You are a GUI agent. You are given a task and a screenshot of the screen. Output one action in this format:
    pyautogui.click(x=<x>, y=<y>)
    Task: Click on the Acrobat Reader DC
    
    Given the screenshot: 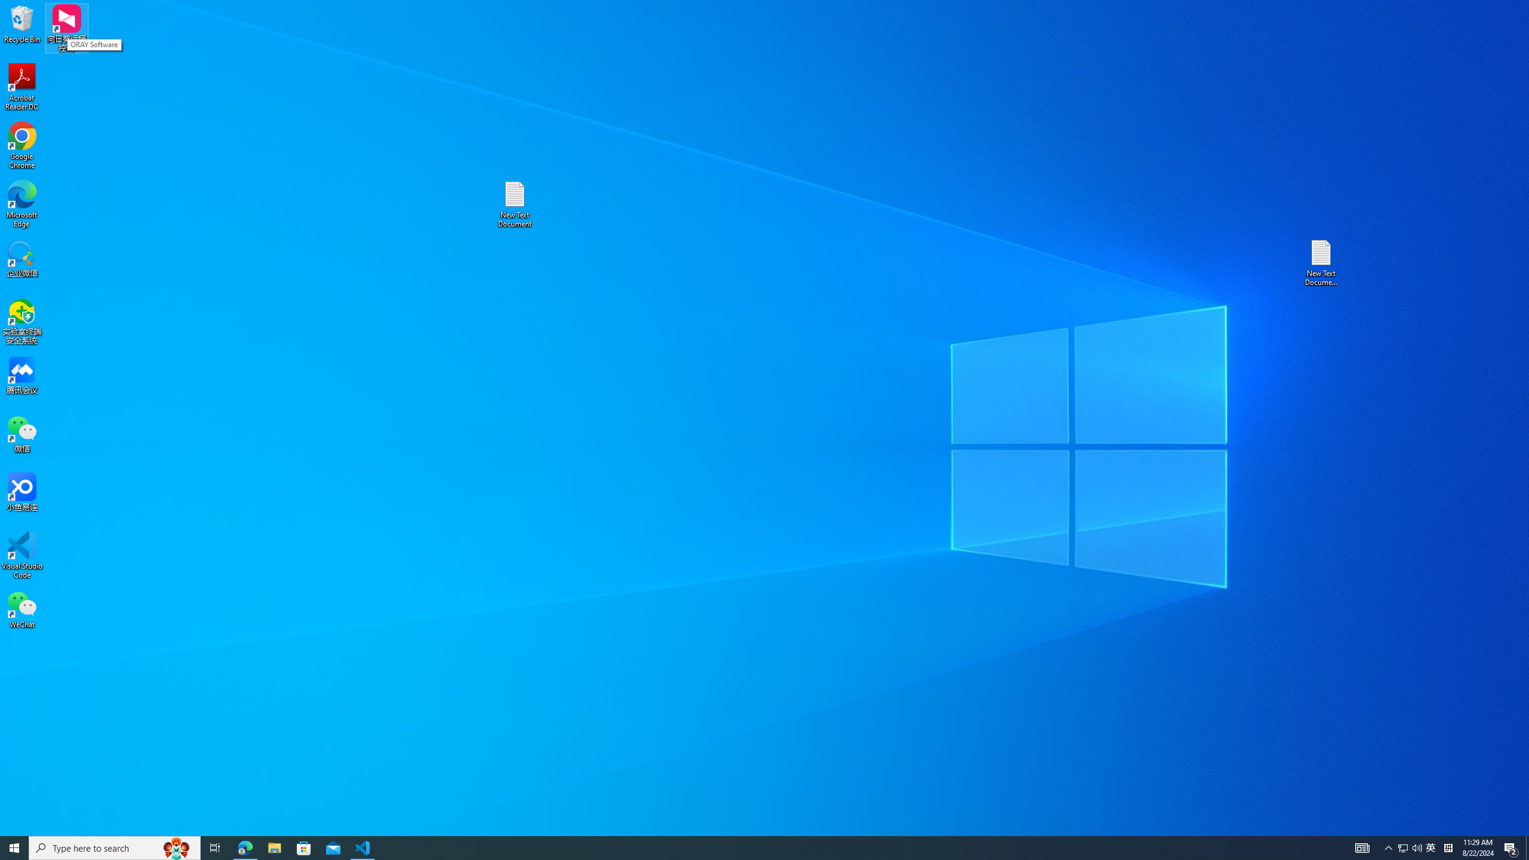 What is the action you would take?
    pyautogui.click(x=22, y=87)
    